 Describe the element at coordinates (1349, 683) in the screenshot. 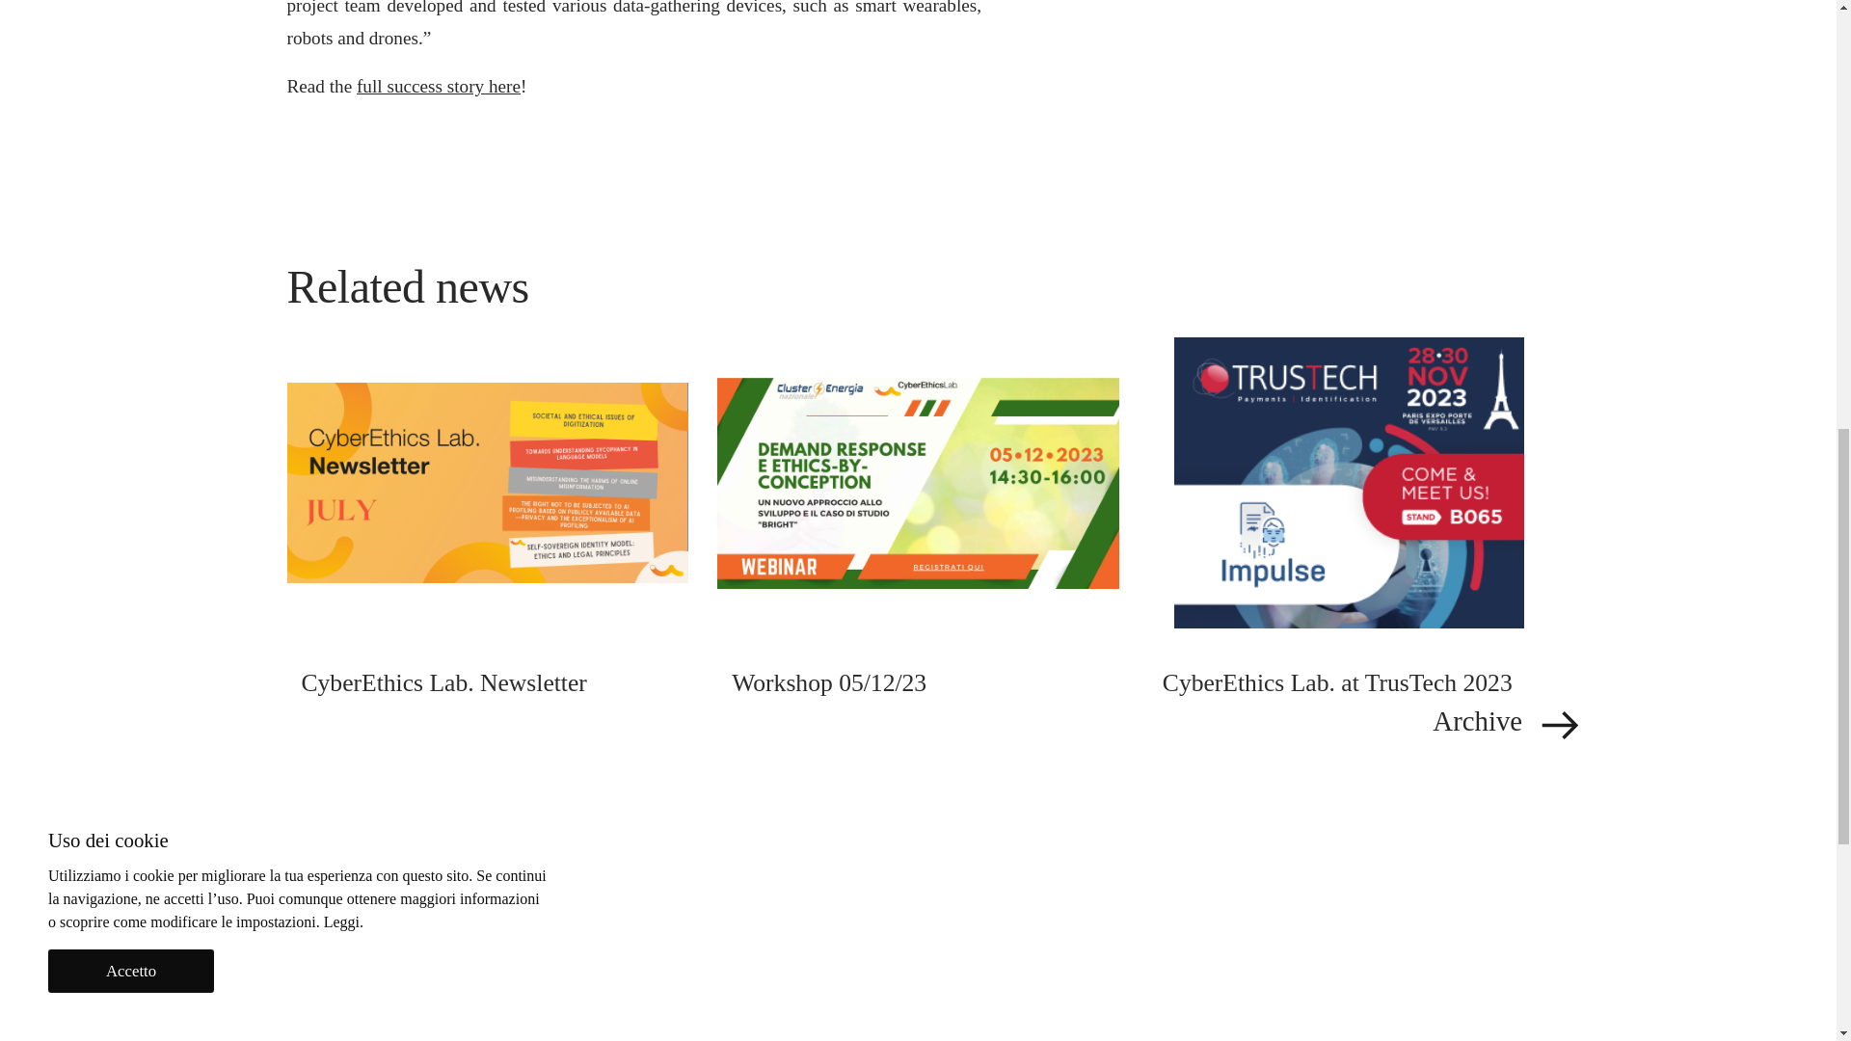

I see `CyberEthics Lab. at TrusTech 2023` at that location.